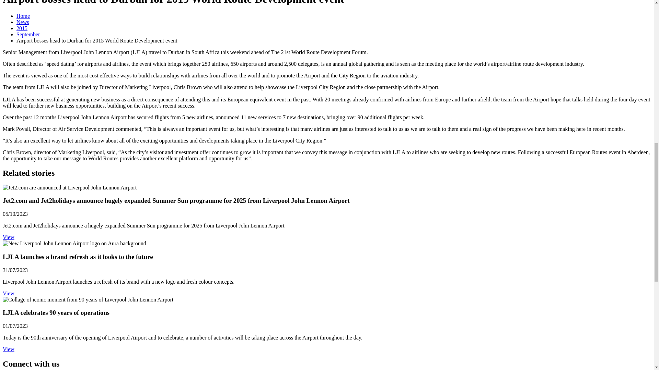 The height and width of the screenshot is (370, 659). I want to click on Home, so click(23, 16).